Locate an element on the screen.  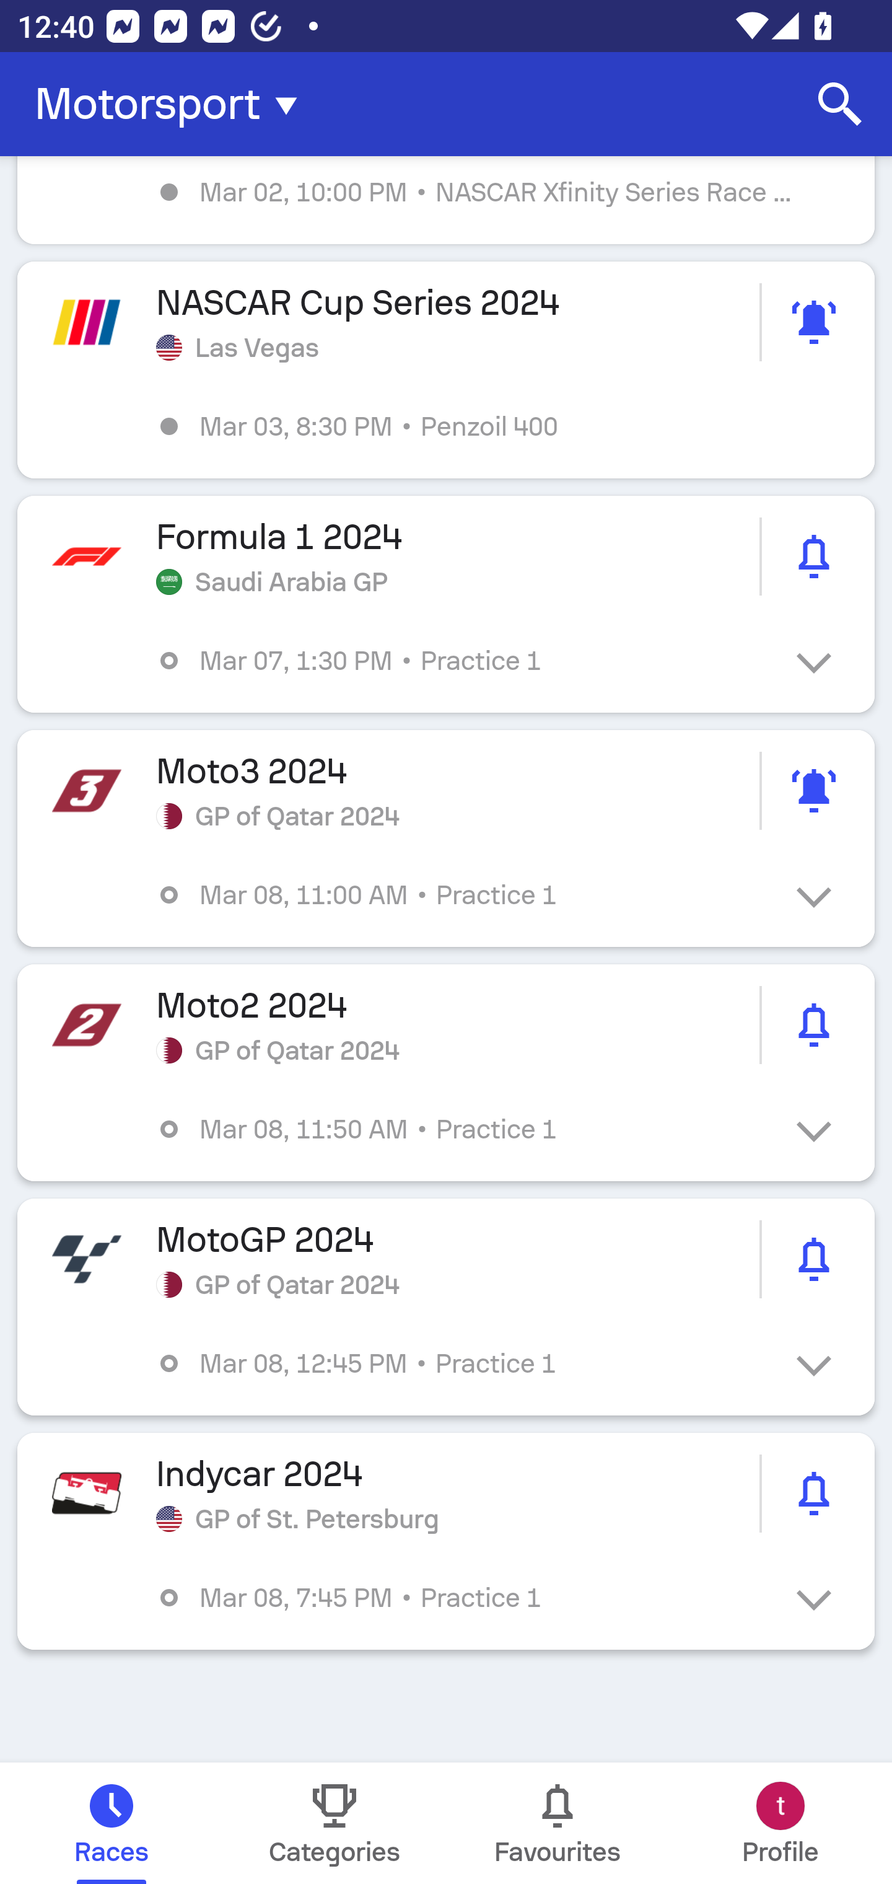
Mar 08, 11:50 AM • Practice 1 is located at coordinates (463, 1129).